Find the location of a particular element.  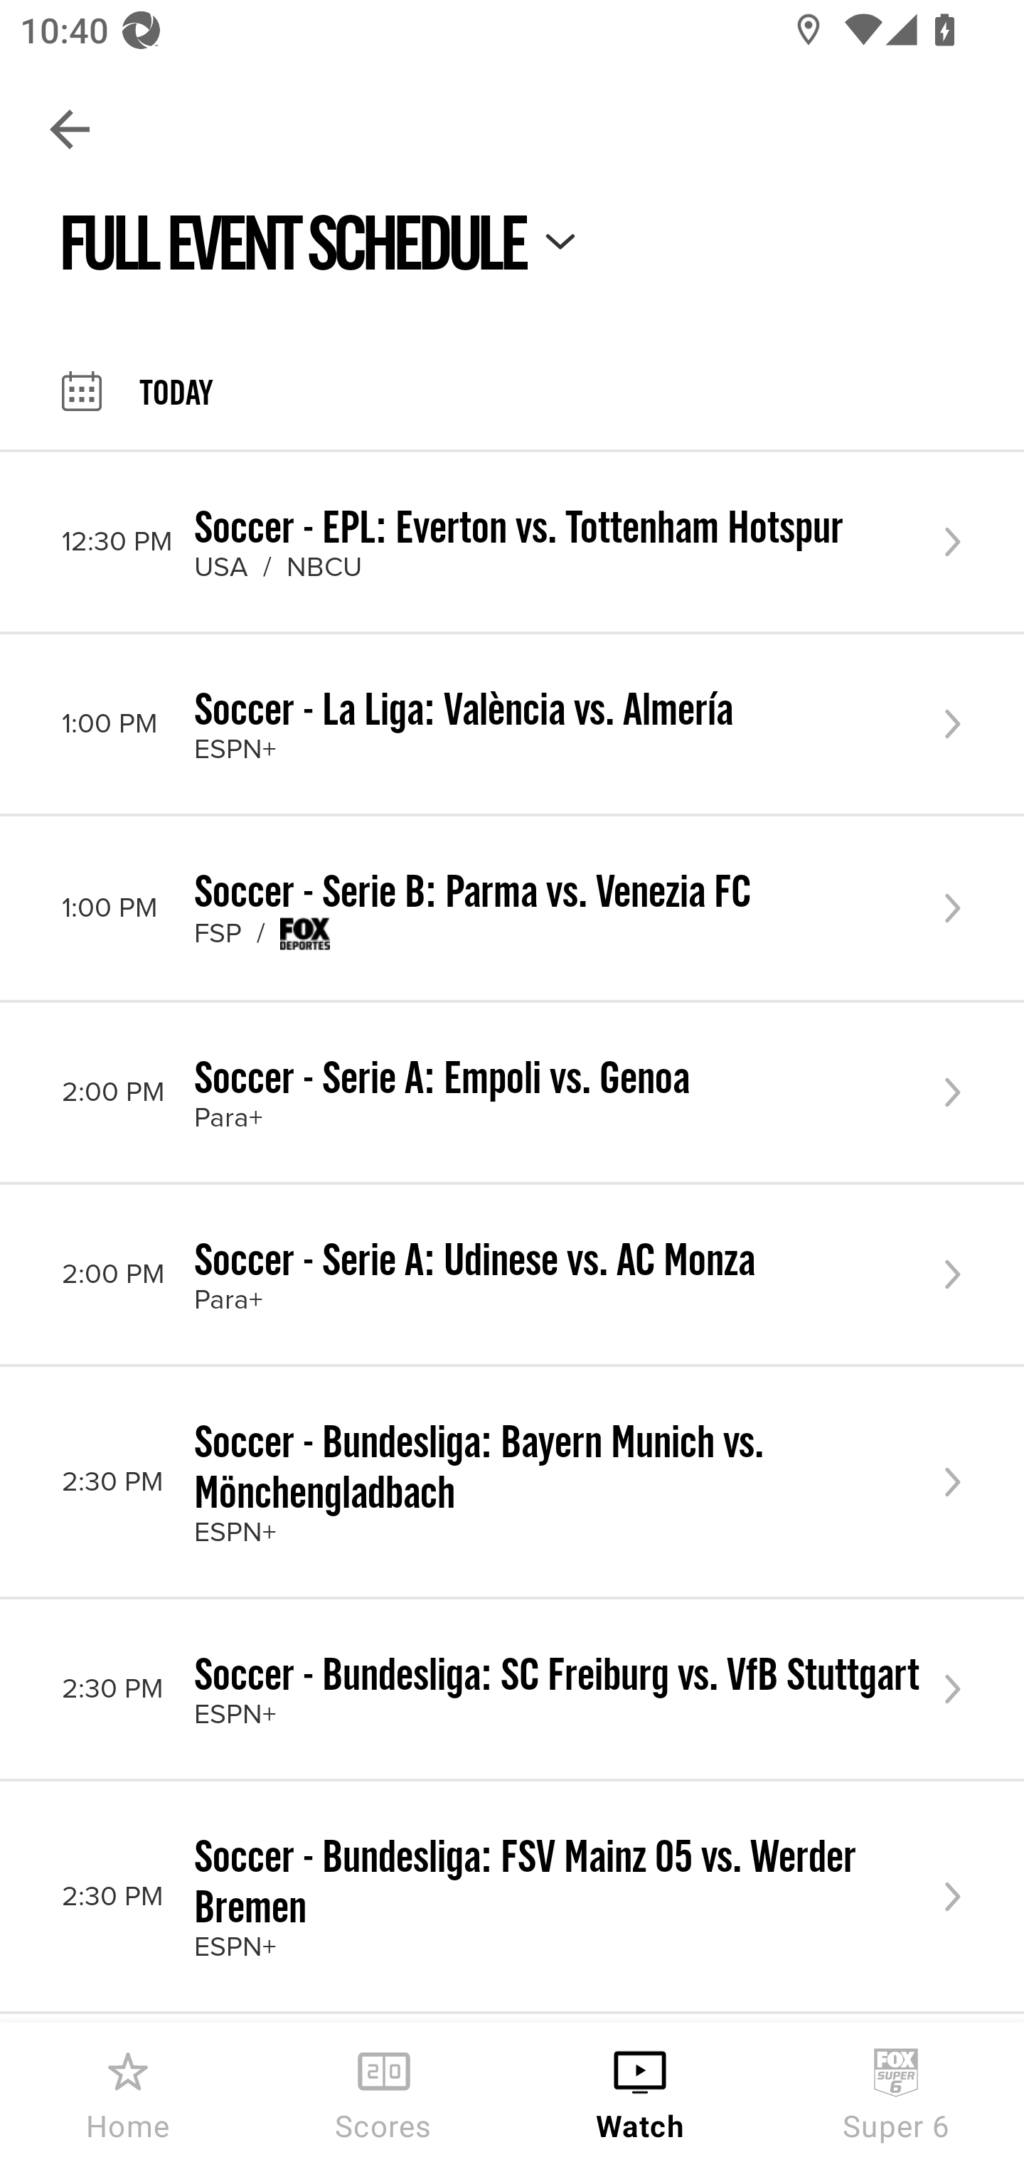

FULL EVENT SCHEDULE is located at coordinates (319, 240).